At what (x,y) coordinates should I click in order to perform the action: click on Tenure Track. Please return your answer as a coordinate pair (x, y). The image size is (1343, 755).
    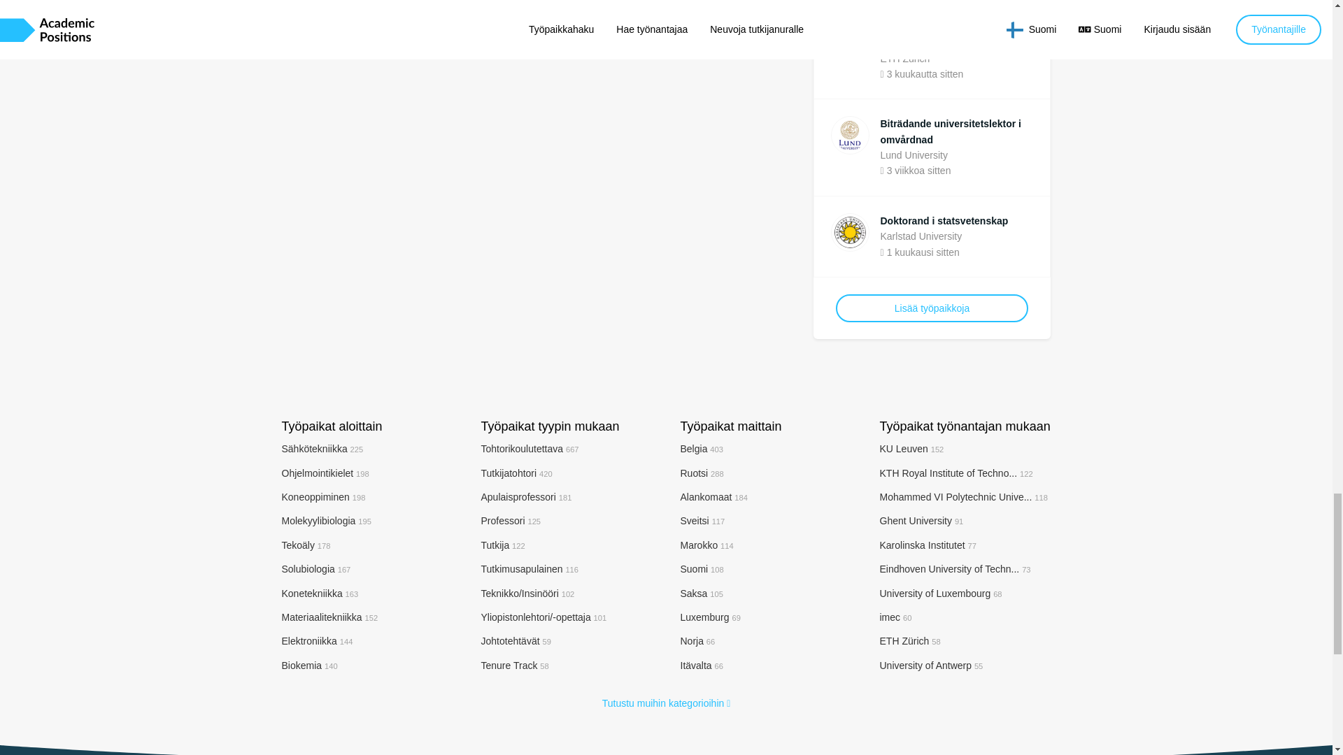
    Looking at the image, I should click on (515, 666).